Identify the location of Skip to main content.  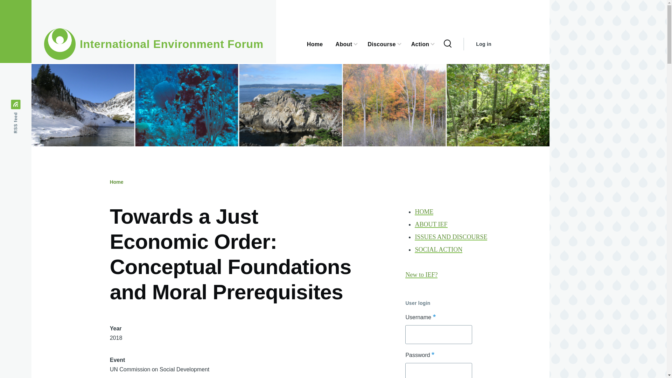
(275, 3).